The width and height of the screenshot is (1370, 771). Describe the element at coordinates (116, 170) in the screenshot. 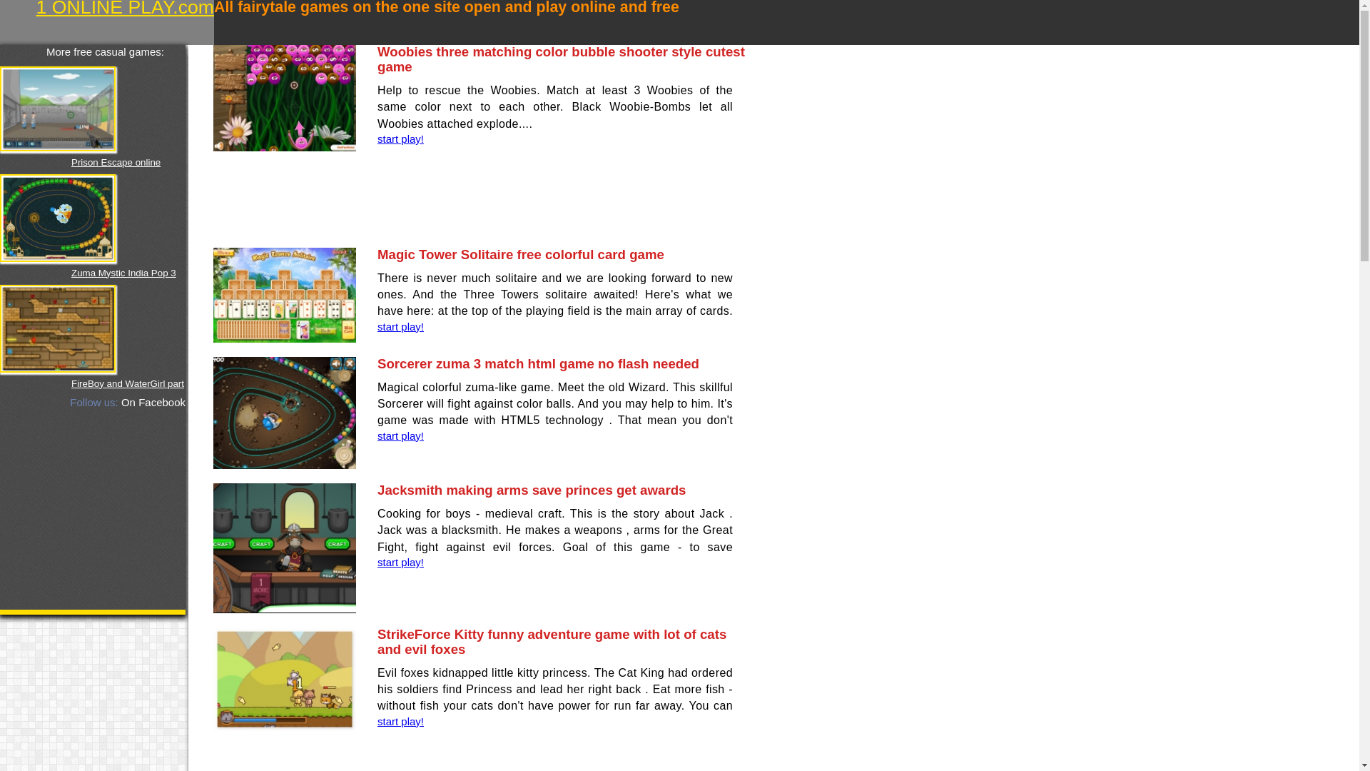

I see `Prison Escape online shooter game` at that location.